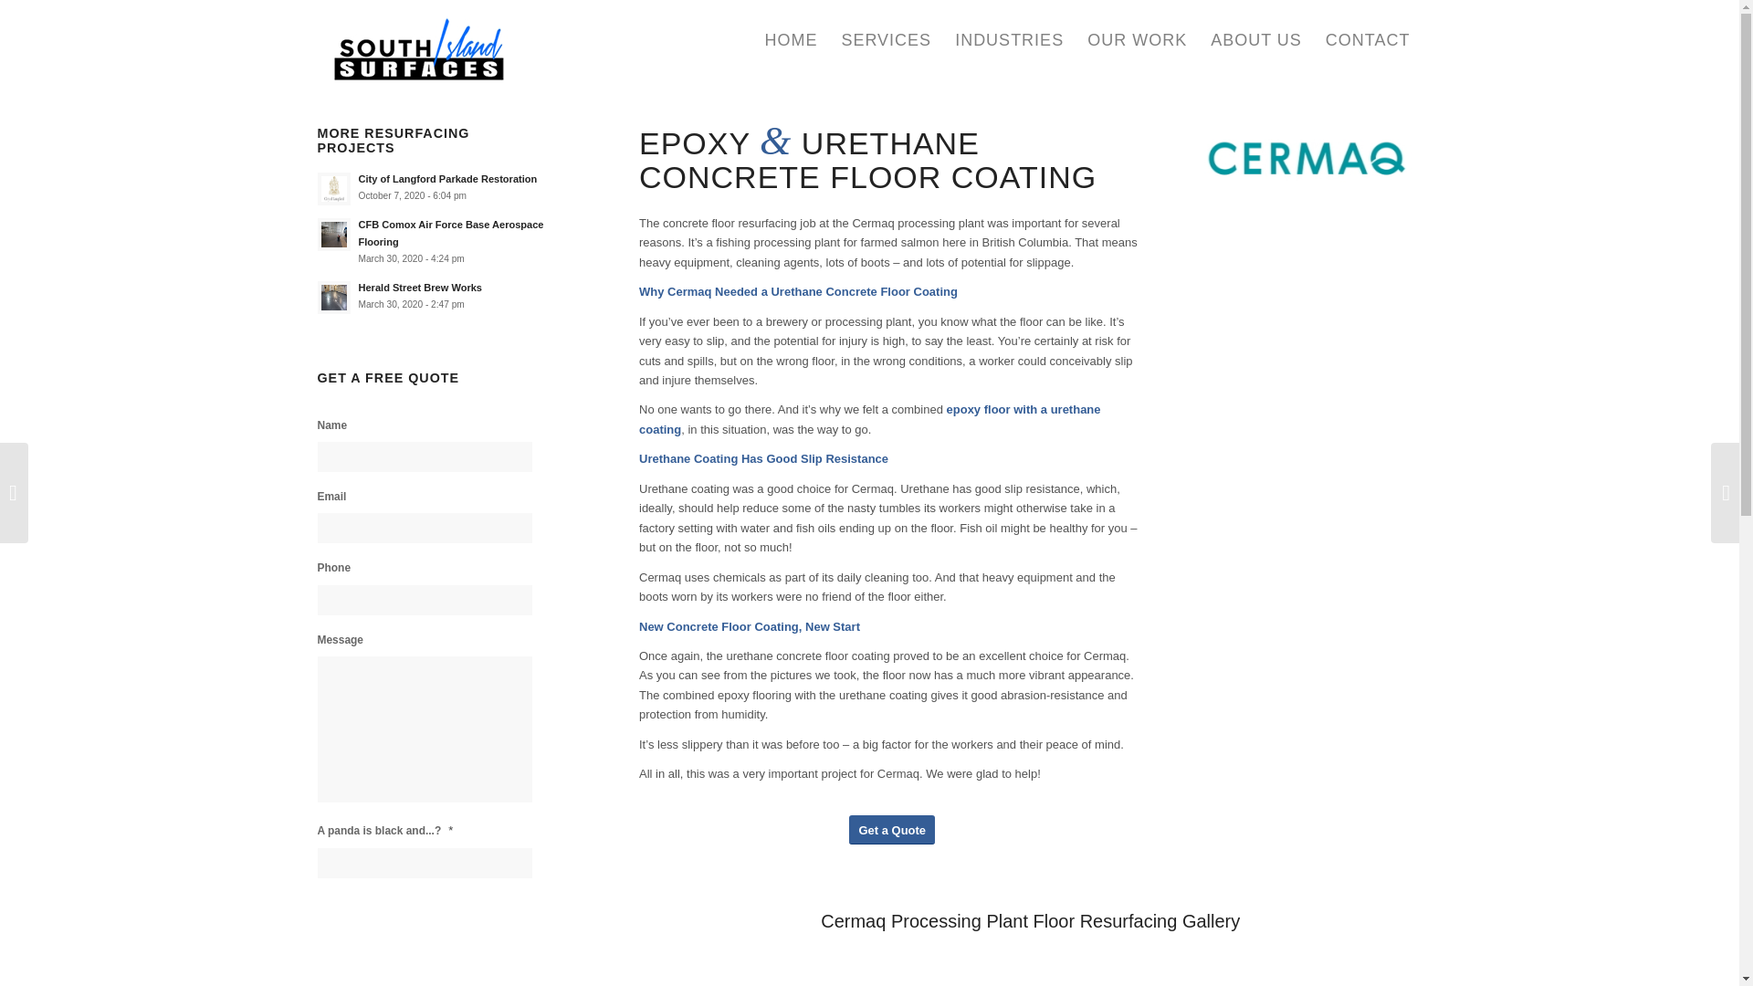  I want to click on epoxy floor with a urethane coating, so click(869, 418).